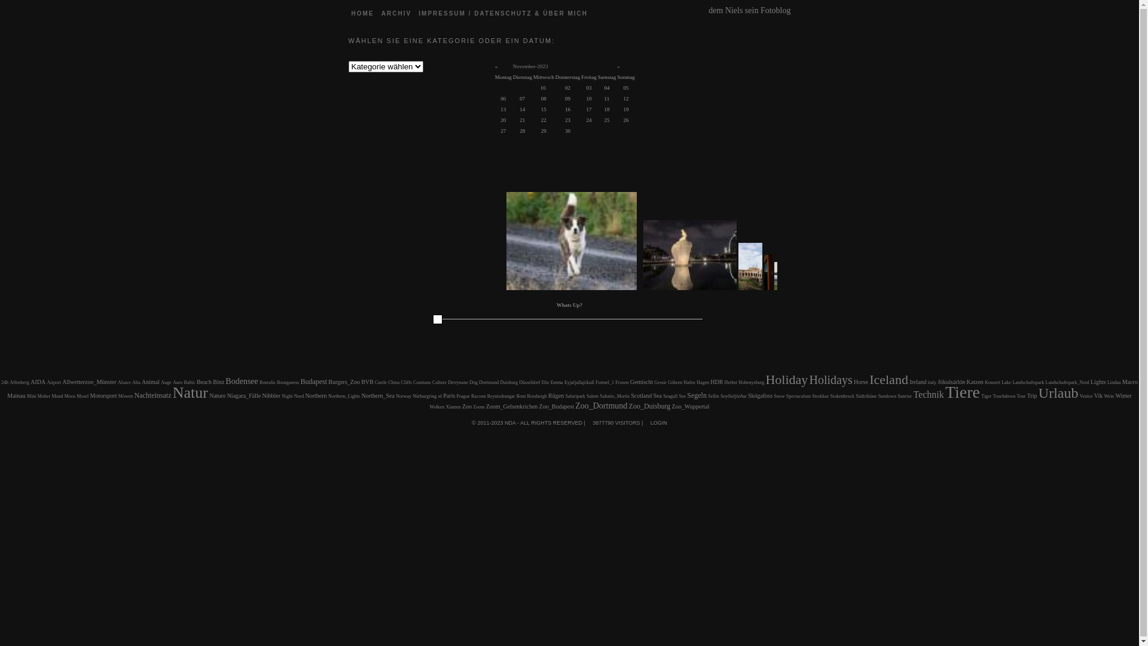 Image resolution: width=1148 pixels, height=646 pixels. What do you see at coordinates (218, 396) in the screenshot?
I see `Nature` at bounding box center [218, 396].